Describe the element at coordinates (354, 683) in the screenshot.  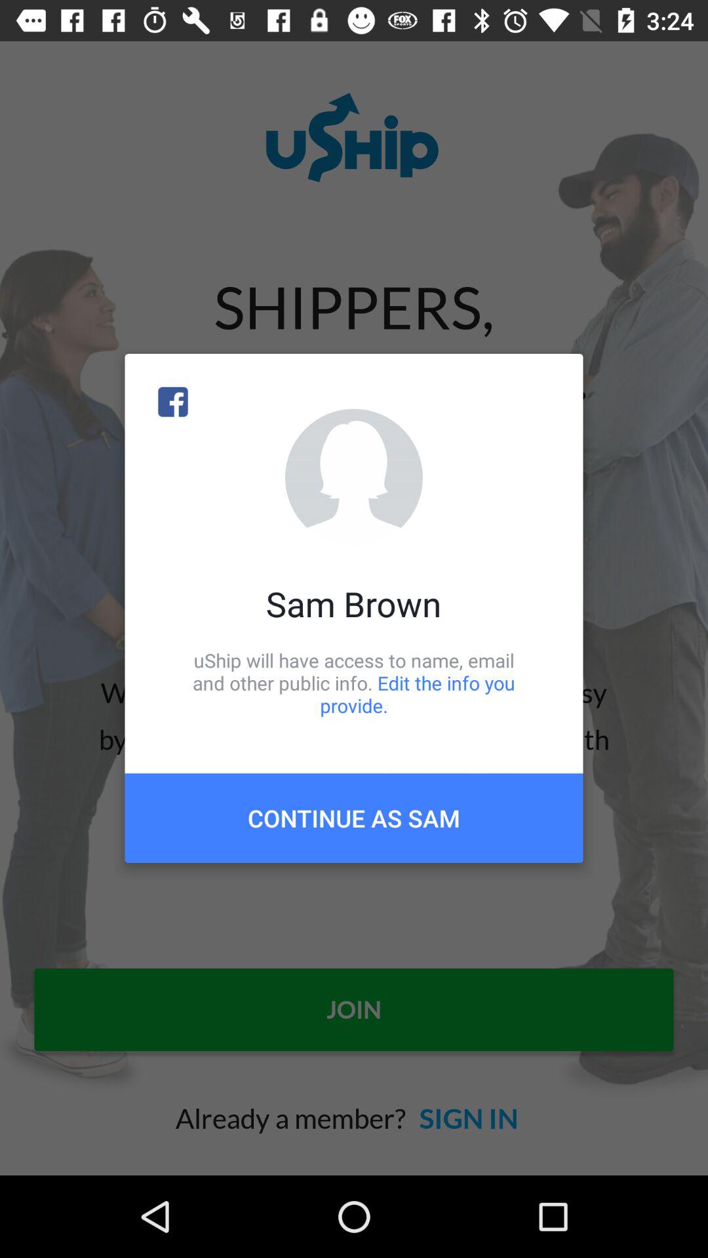
I see `choose icon below sam brown` at that location.